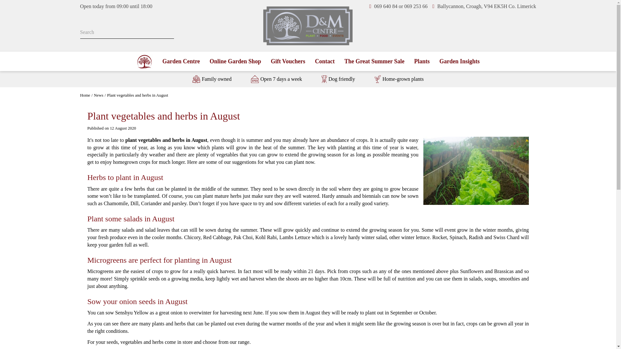 The image size is (621, 349). I want to click on Go to the shopping cart, so click(531, 34).